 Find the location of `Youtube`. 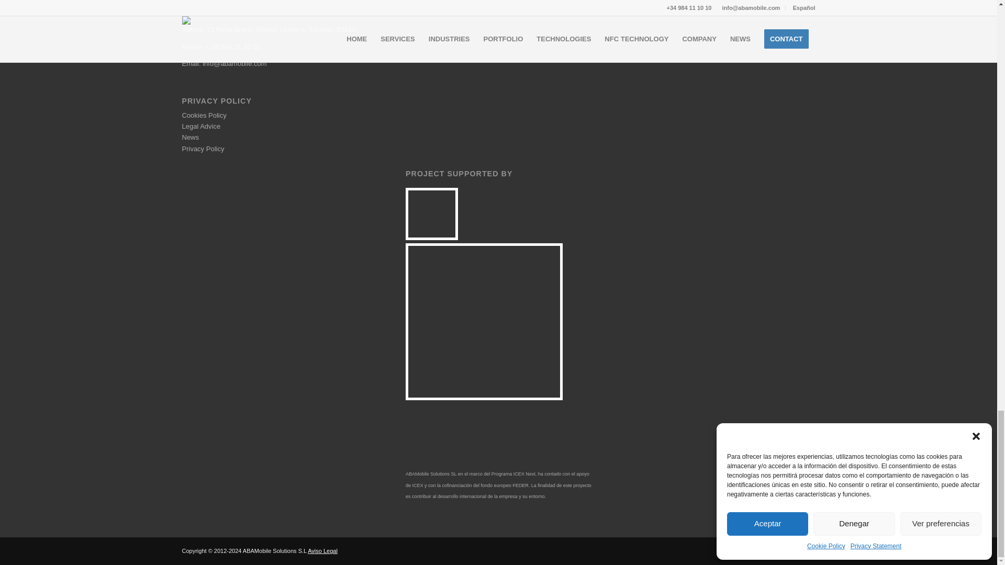

Youtube is located at coordinates (807, 550).